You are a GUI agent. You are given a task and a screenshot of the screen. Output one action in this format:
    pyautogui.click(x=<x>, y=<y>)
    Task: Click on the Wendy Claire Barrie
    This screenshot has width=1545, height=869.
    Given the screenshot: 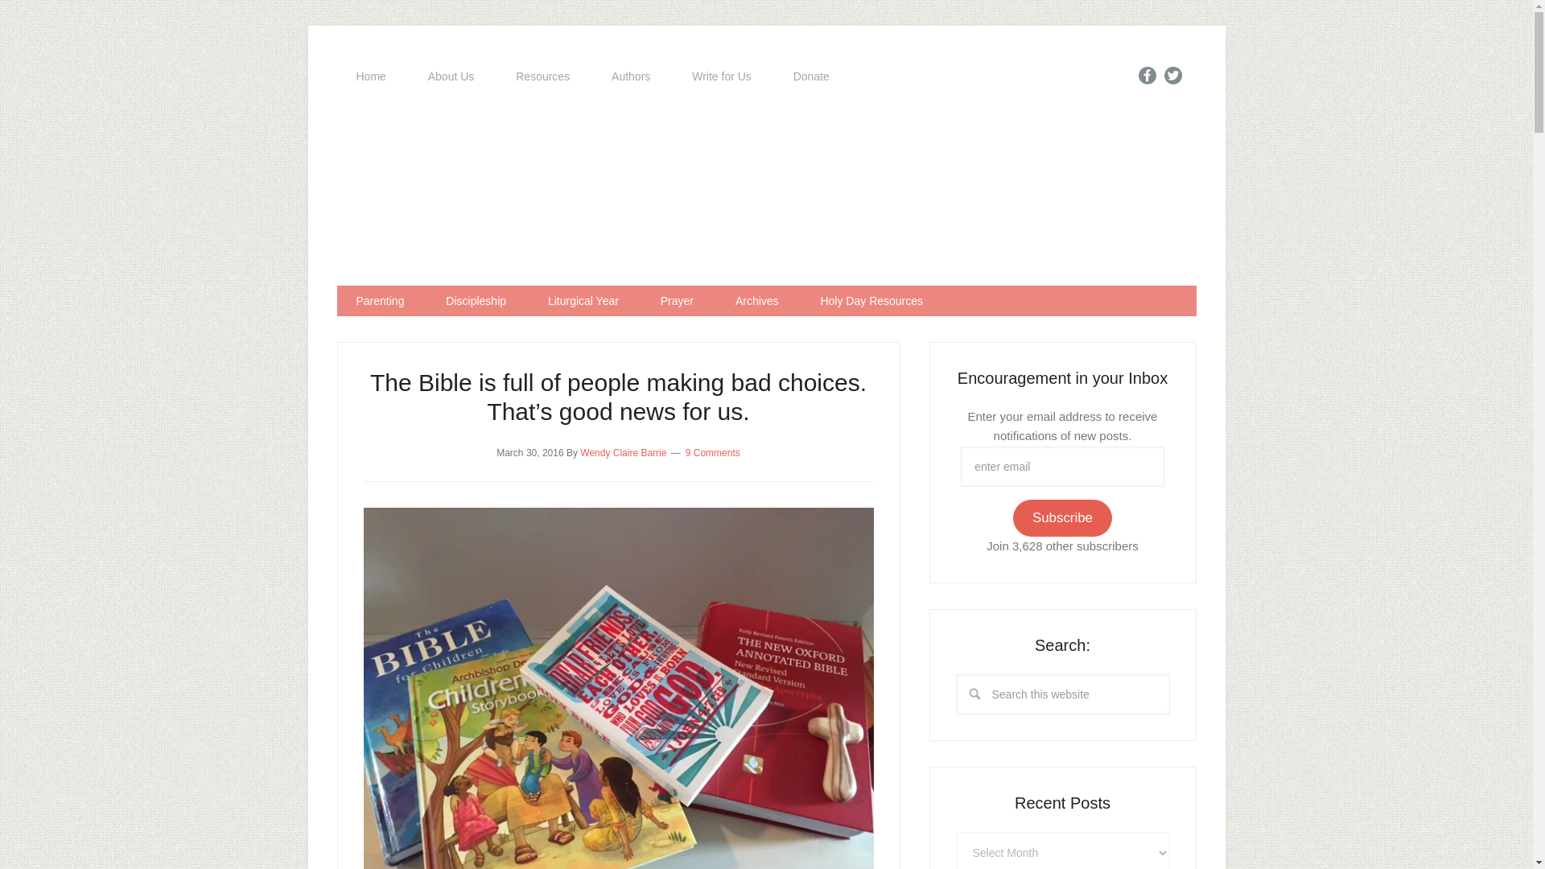 What is the action you would take?
    pyautogui.click(x=623, y=453)
    